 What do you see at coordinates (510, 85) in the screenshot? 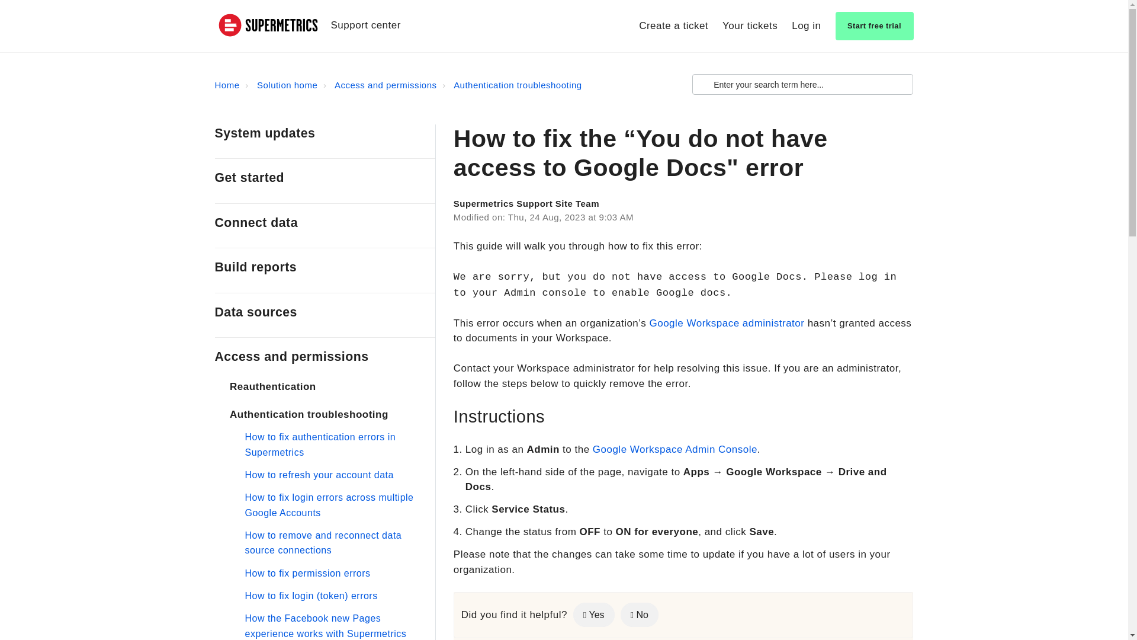
I see `Authentication troubleshooting` at bounding box center [510, 85].